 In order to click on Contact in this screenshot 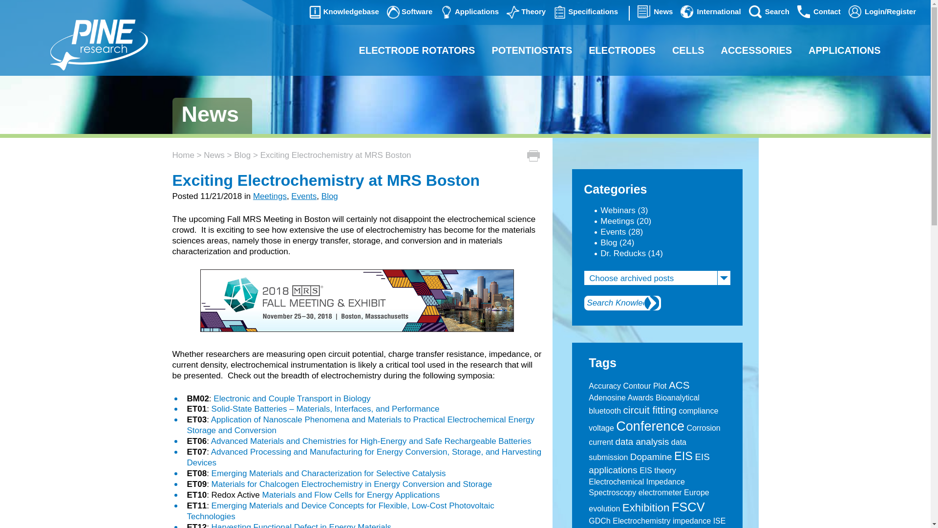, I will do `click(819, 12)`.